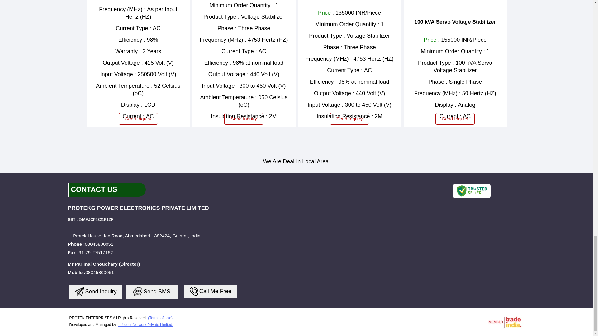 This screenshot has width=598, height=336. I want to click on Send Inquiry, so click(79, 292).